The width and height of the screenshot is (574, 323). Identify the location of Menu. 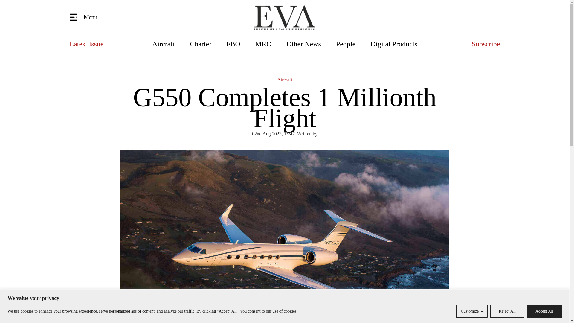
(84, 17).